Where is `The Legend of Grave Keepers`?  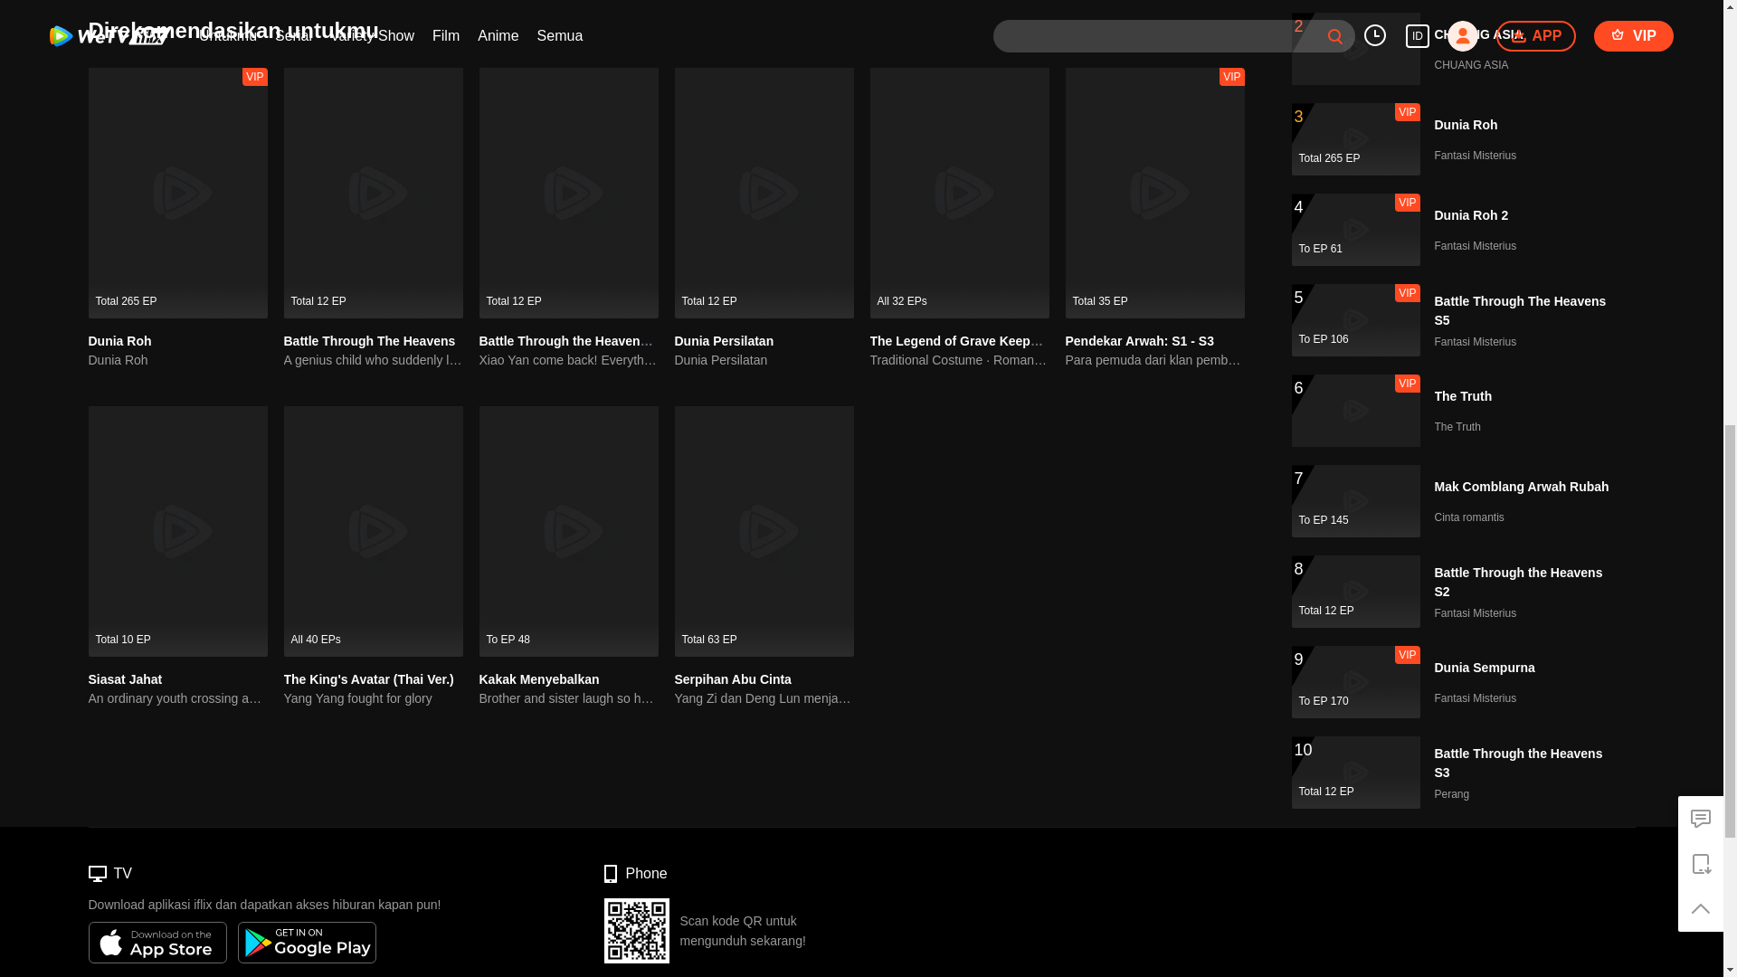 The Legend of Grave Keepers is located at coordinates (959, 340).